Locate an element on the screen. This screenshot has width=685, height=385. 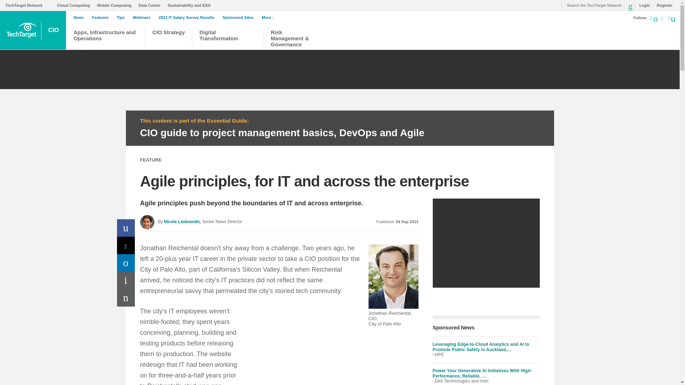
News is located at coordinates (80, 17).